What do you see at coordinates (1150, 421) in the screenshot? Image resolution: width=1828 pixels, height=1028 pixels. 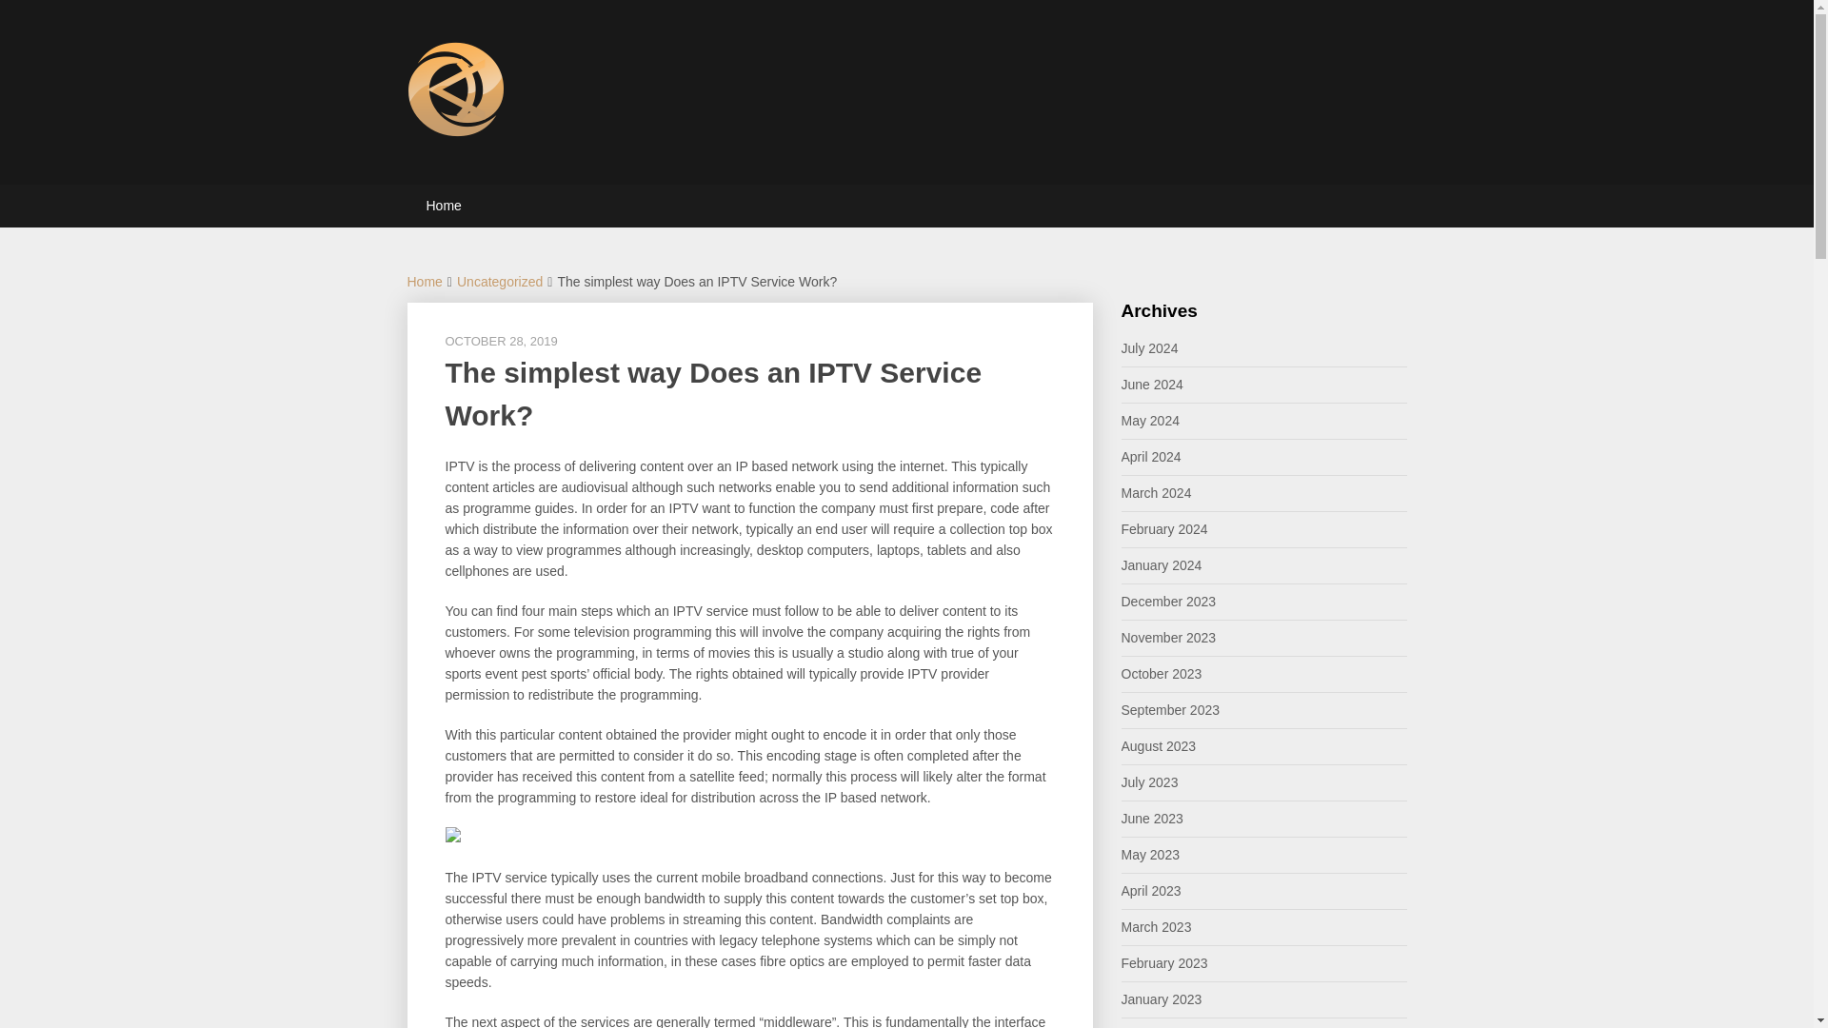 I see `May 2024` at bounding box center [1150, 421].